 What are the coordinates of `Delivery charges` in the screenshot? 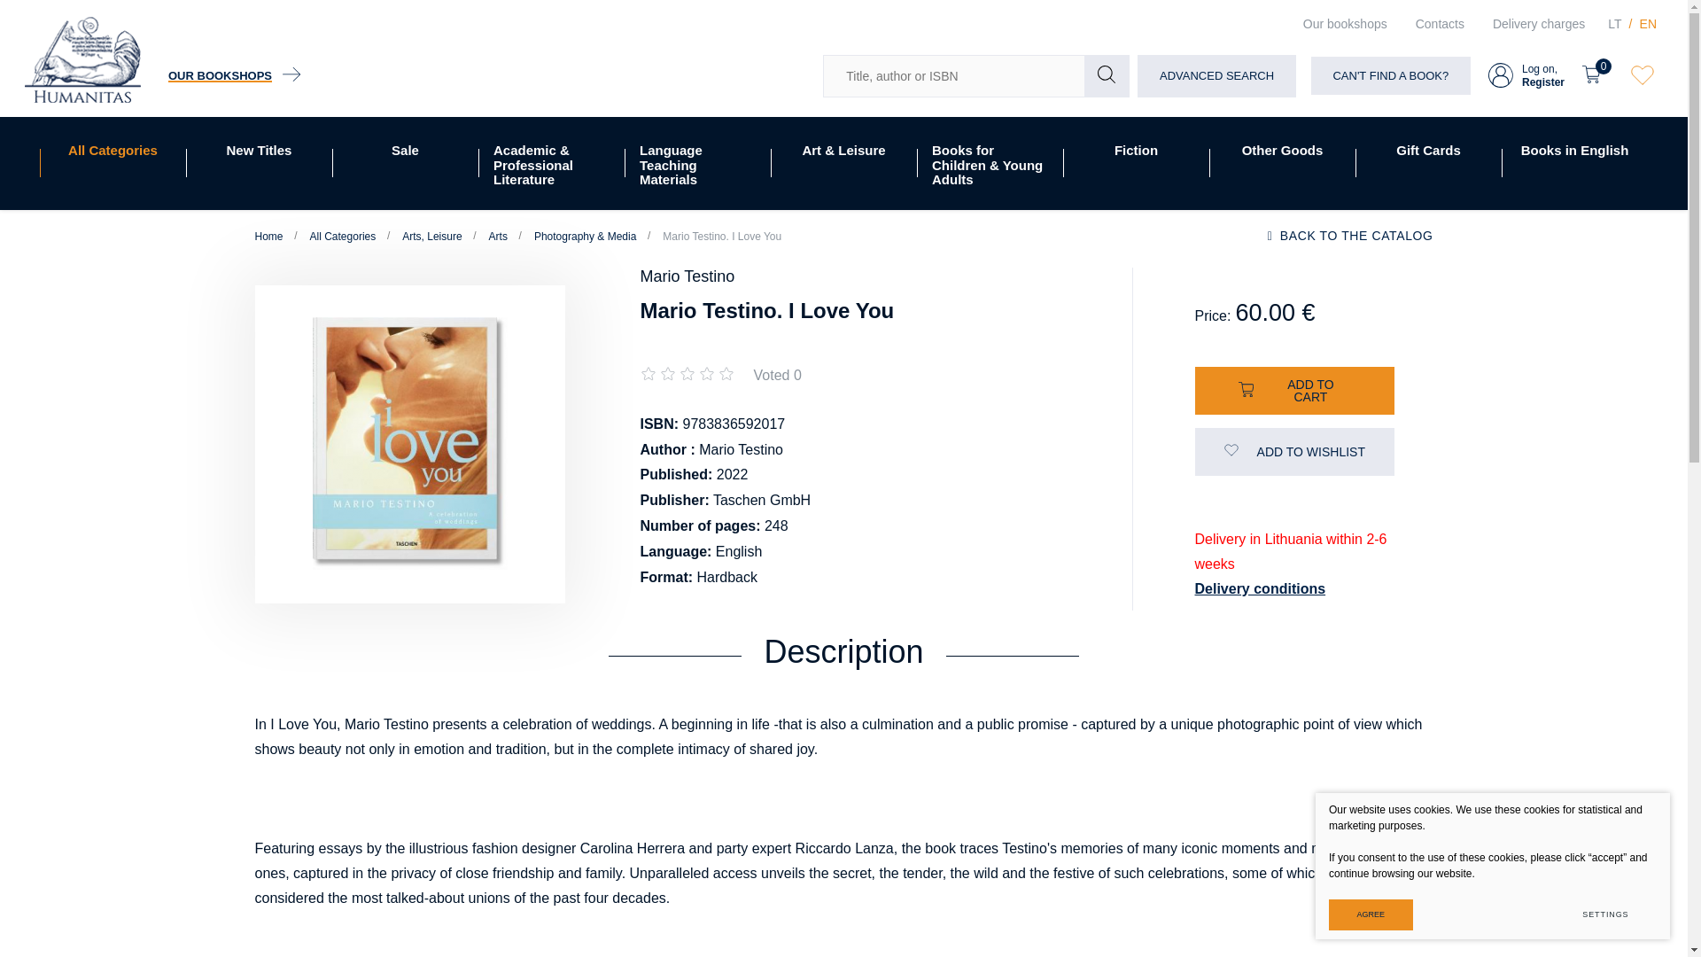 It's located at (1614, 24).